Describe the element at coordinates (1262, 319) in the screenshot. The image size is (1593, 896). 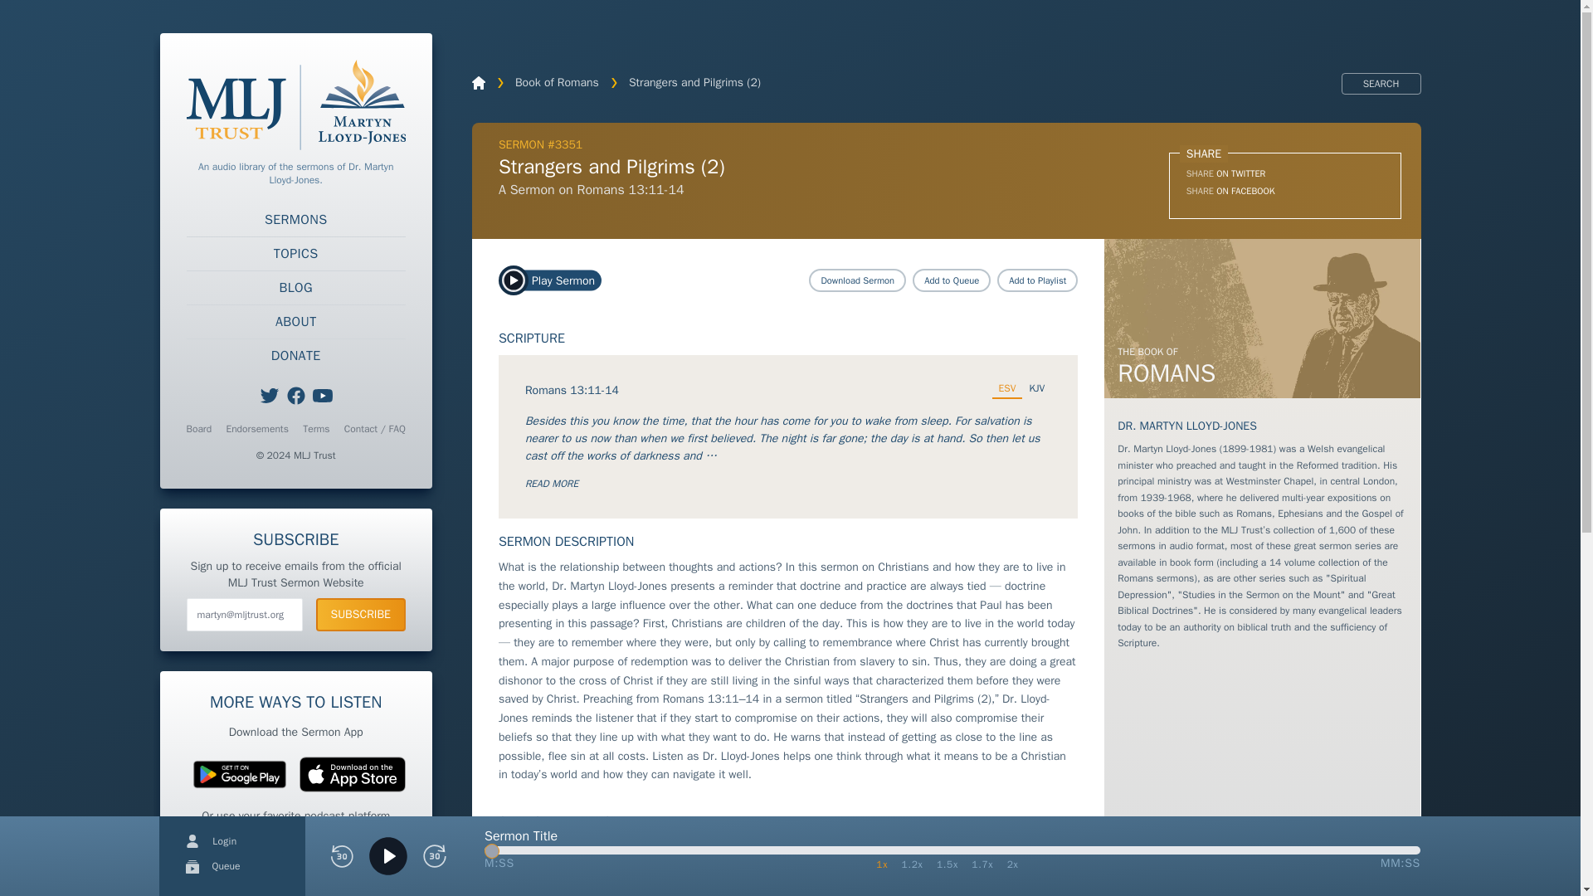
I see `Sermons on Book of Romans by Dr. Martyn Lloyd-Jones` at that location.